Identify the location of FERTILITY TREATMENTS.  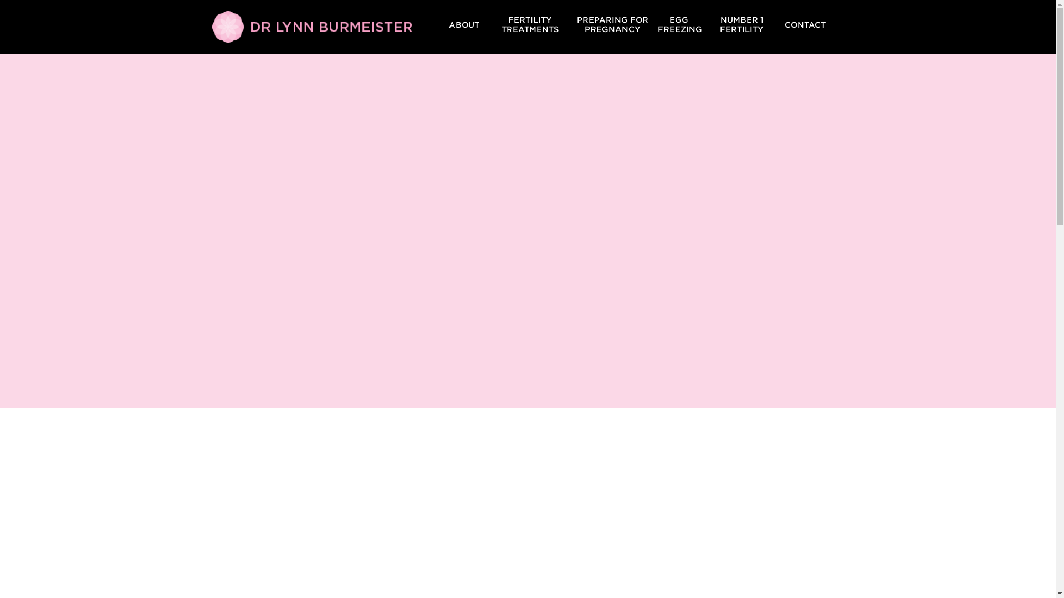
(530, 24).